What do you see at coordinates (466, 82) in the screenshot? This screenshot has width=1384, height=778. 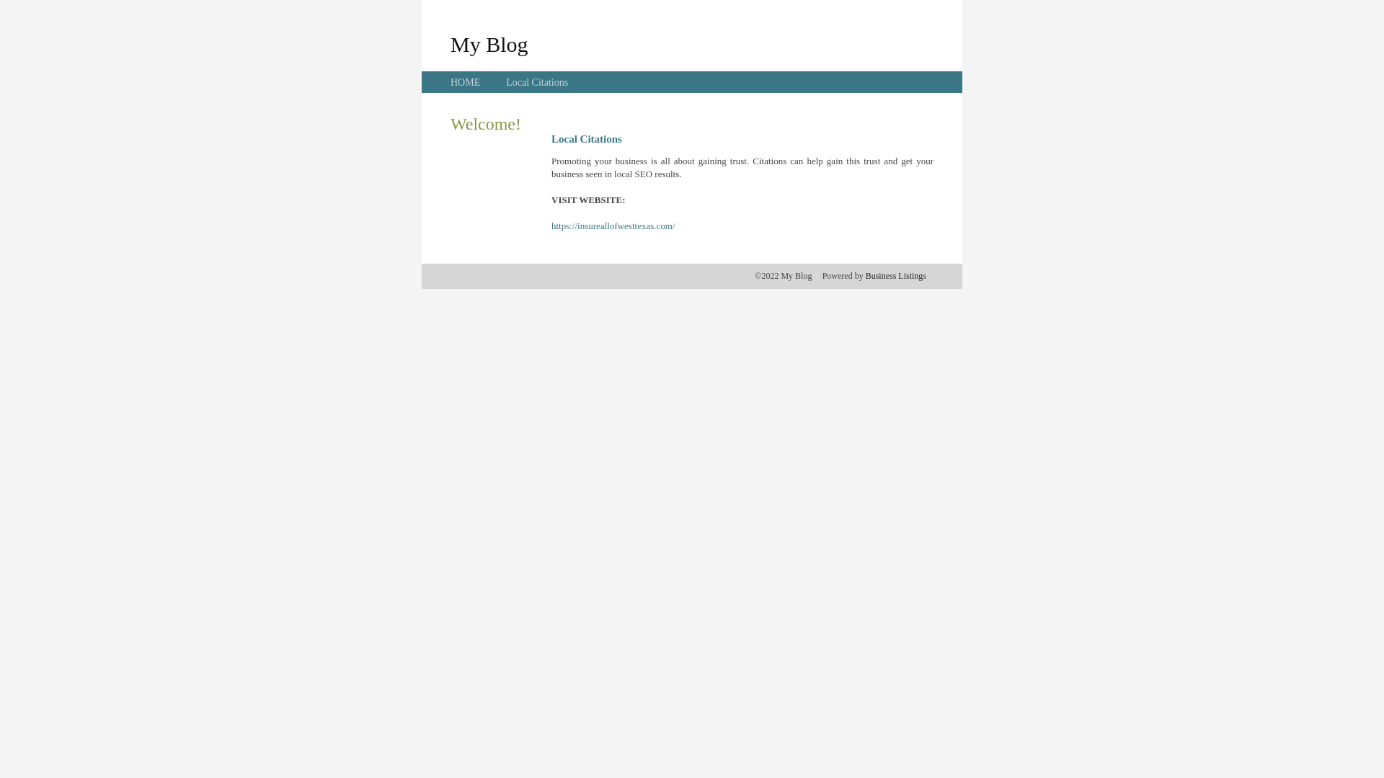 I see `HOME` at bounding box center [466, 82].